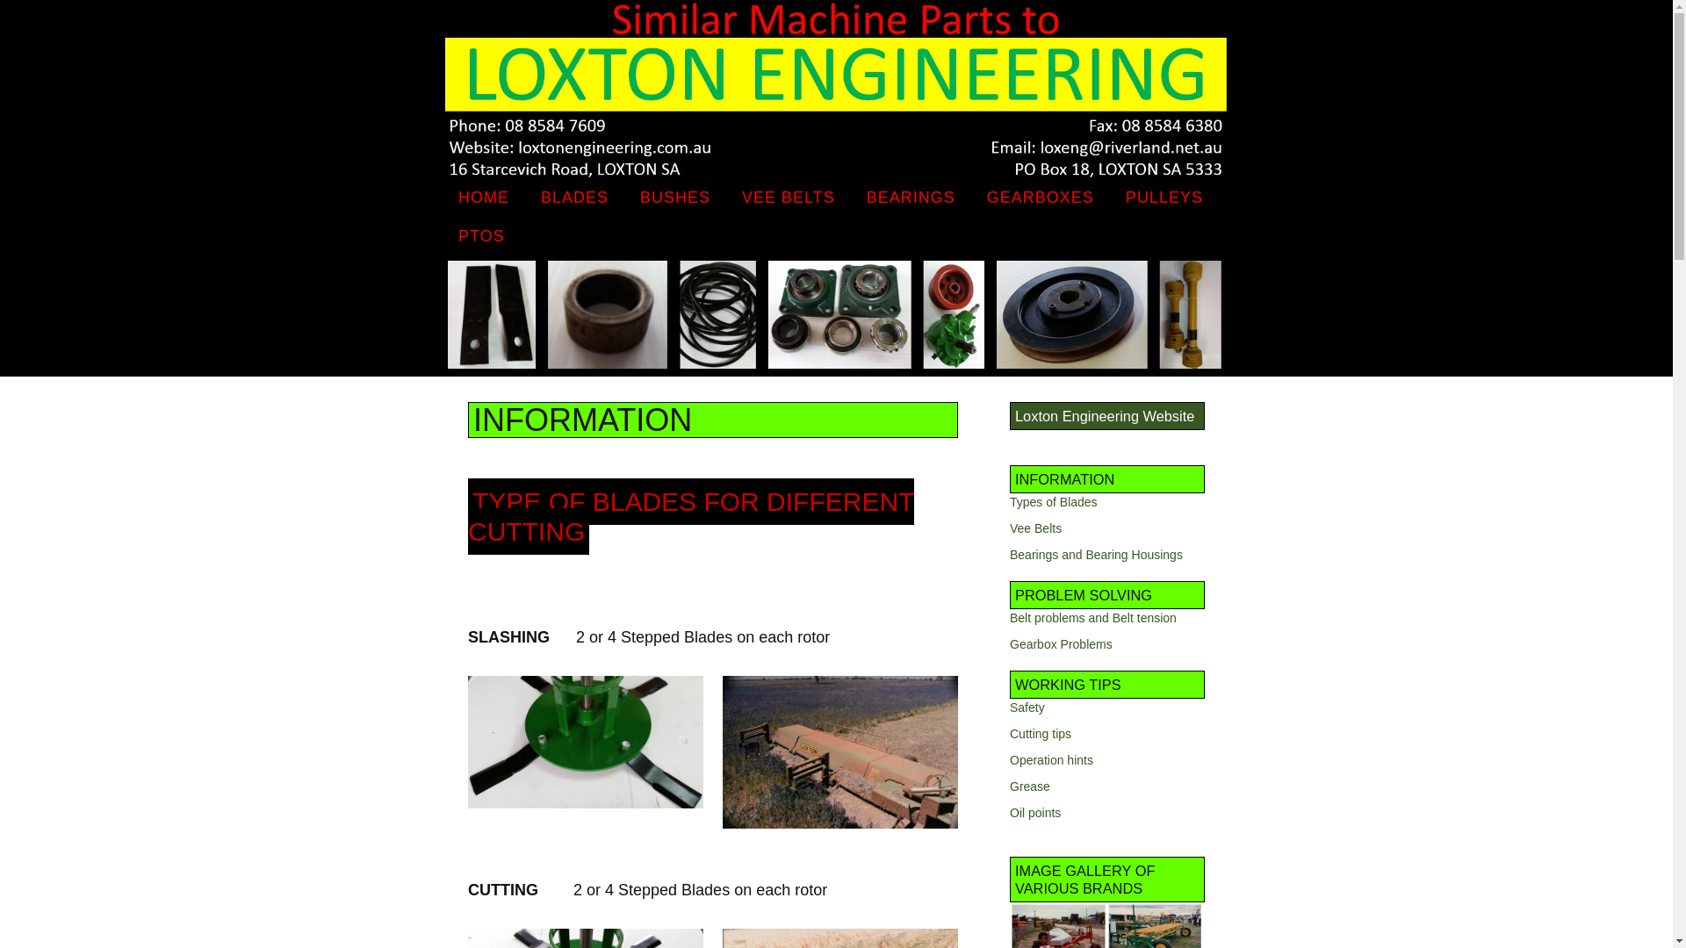  What do you see at coordinates (1164, 198) in the screenshot?
I see `PULLEYS` at bounding box center [1164, 198].